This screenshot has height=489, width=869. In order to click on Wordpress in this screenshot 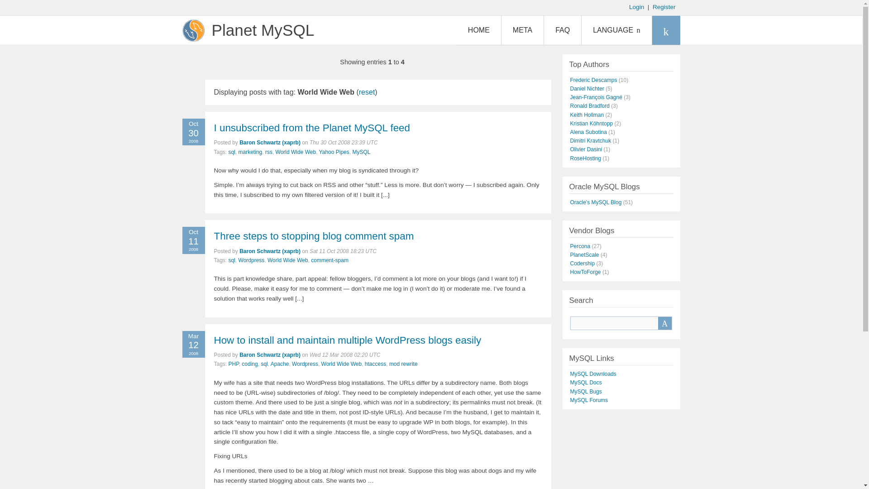, I will do `click(252, 260)`.